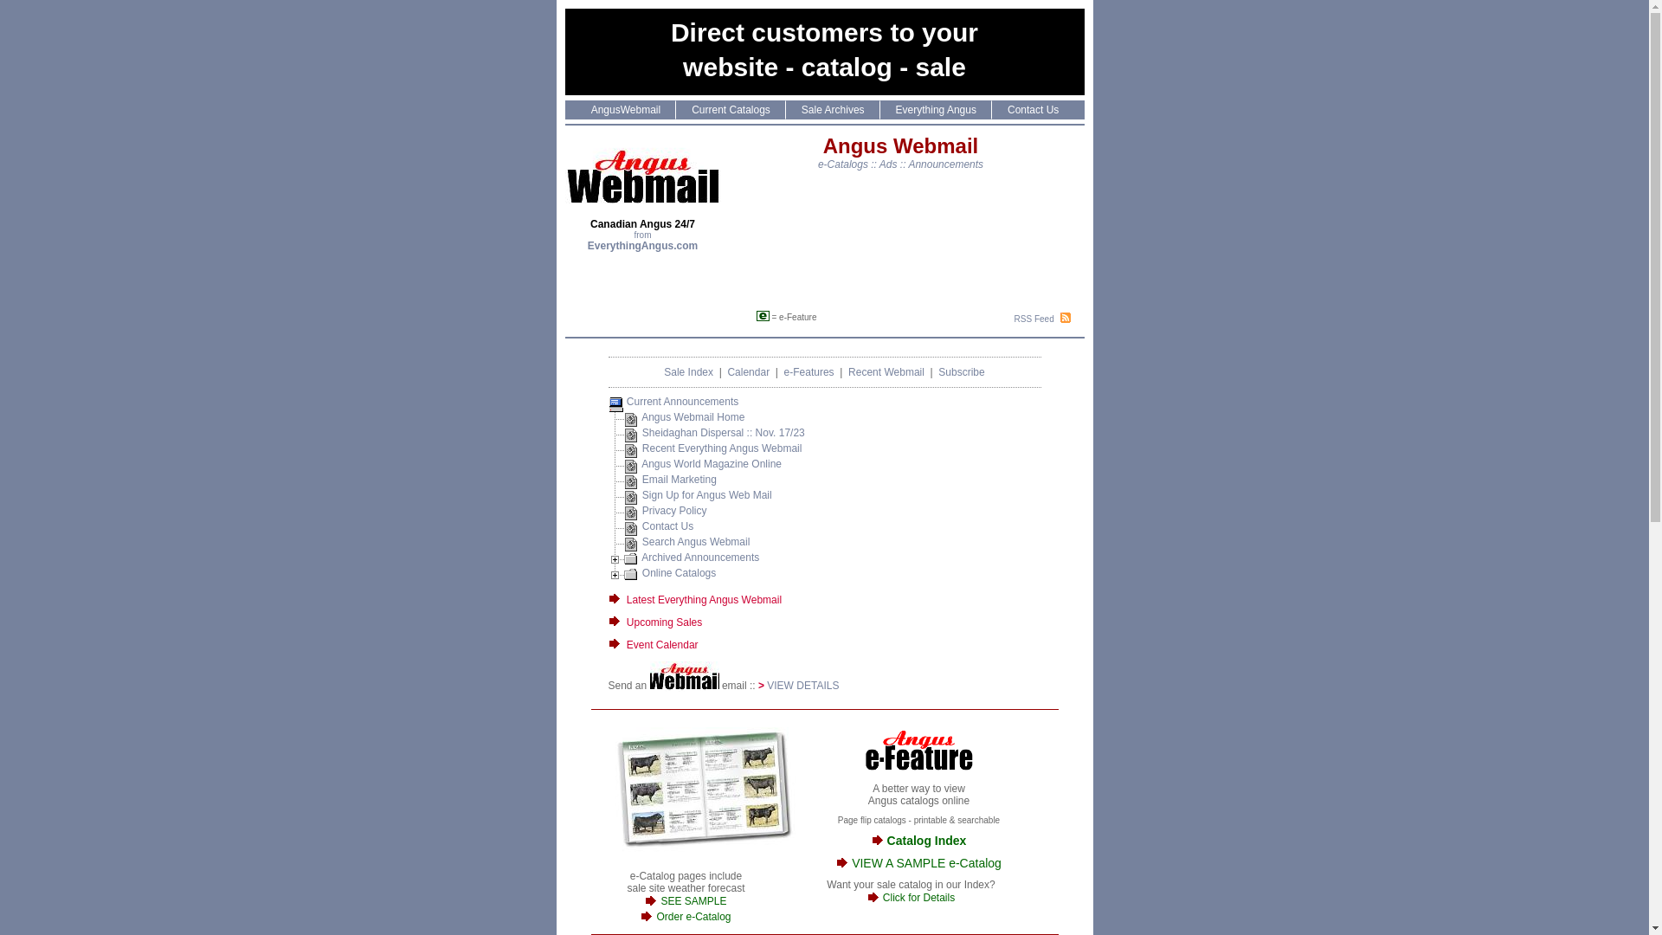  Describe the element at coordinates (679, 573) in the screenshot. I see `Online Catalogs` at that location.